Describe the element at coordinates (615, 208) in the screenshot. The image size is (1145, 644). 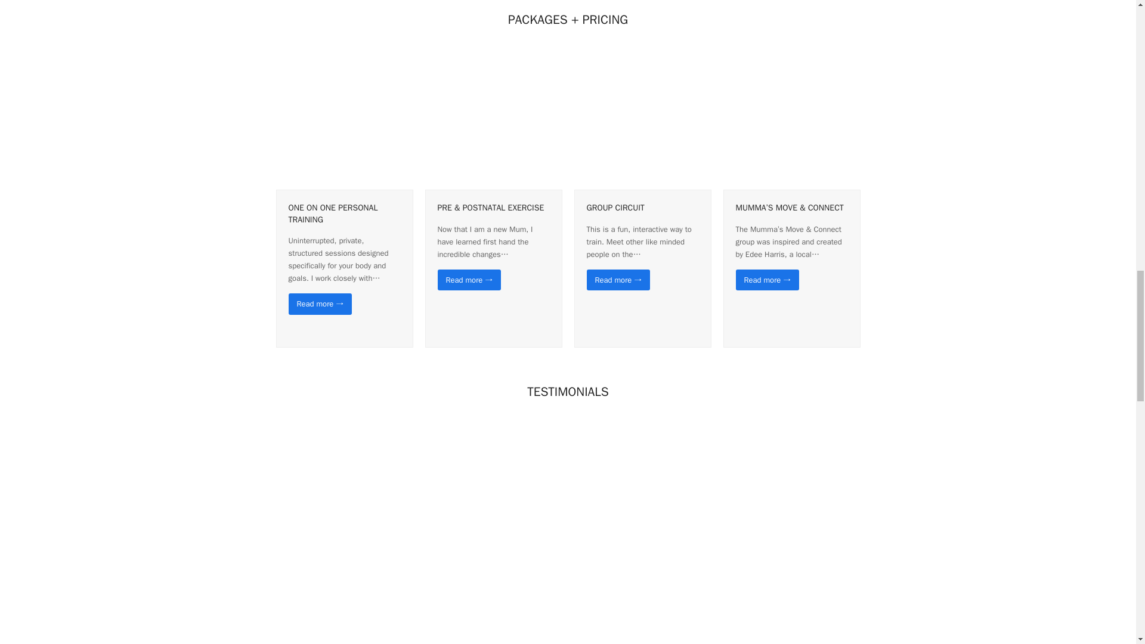
I see `GROUP CIRCUIT` at that location.